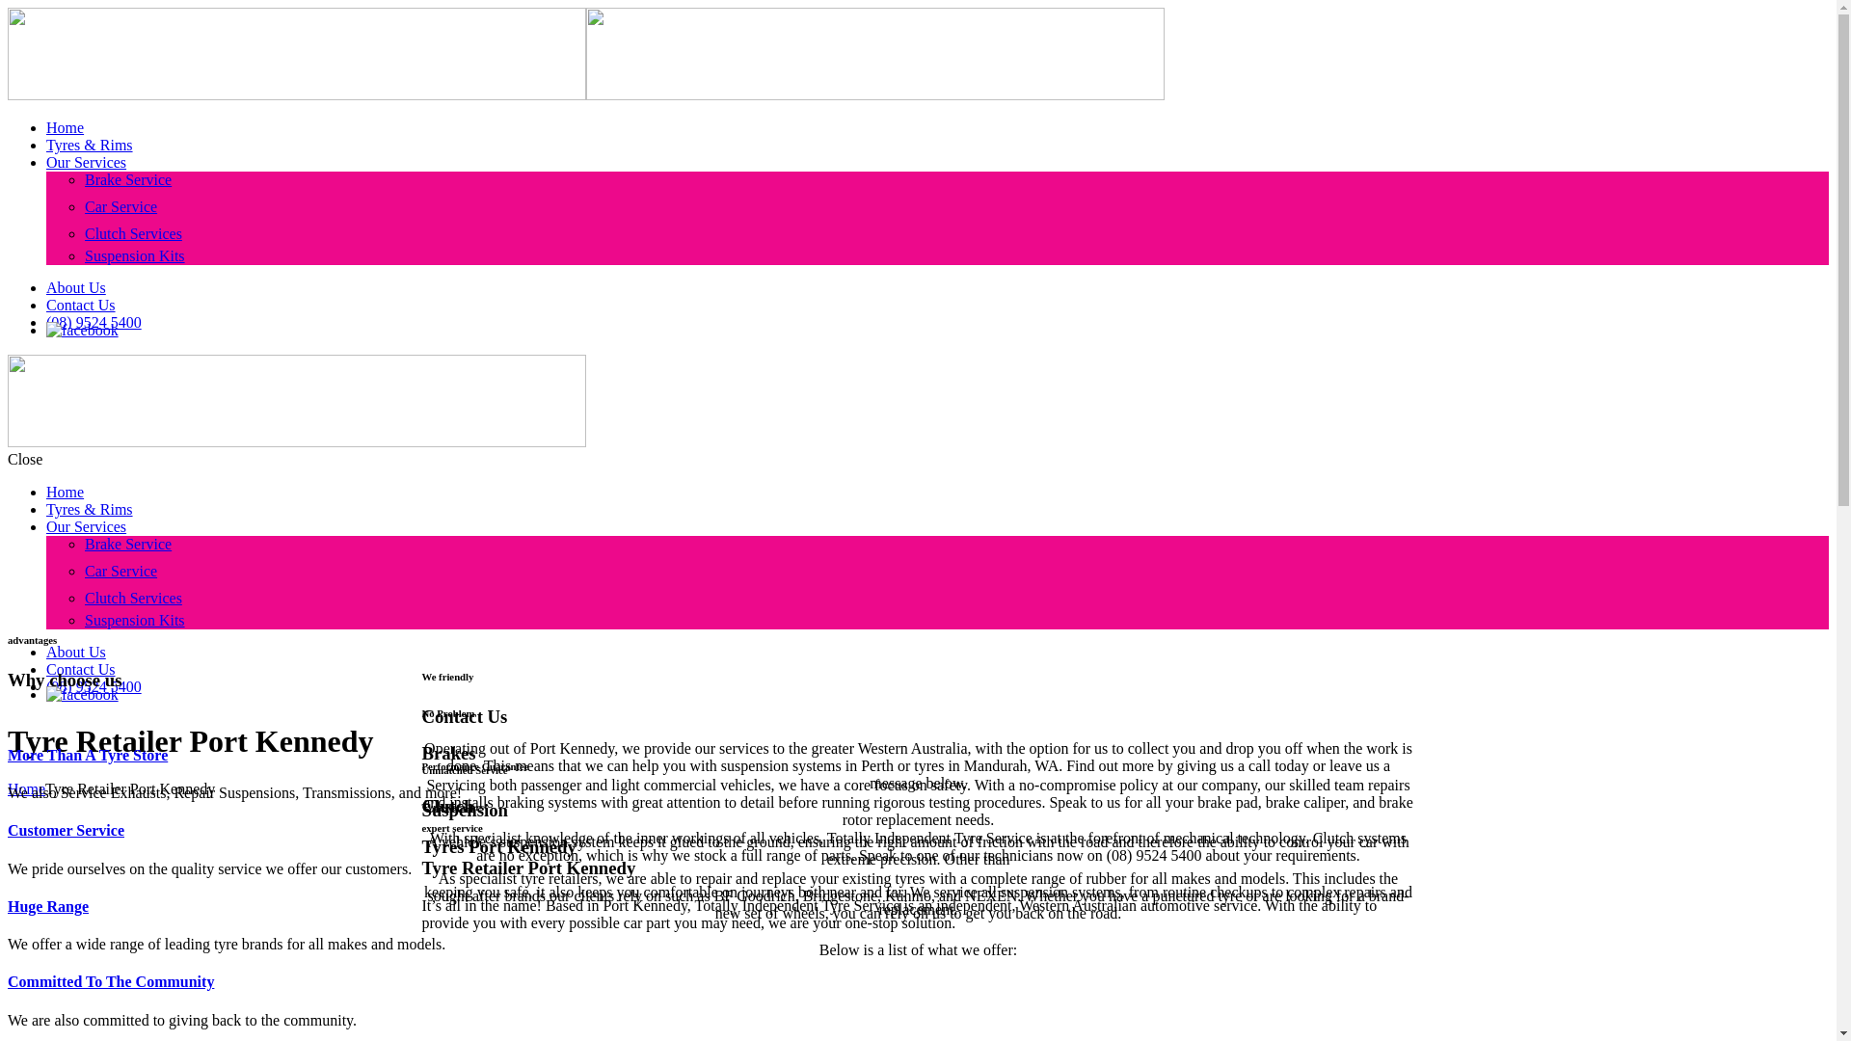  Describe the element at coordinates (135, 256) in the screenshot. I see `Suspension Kits` at that location.